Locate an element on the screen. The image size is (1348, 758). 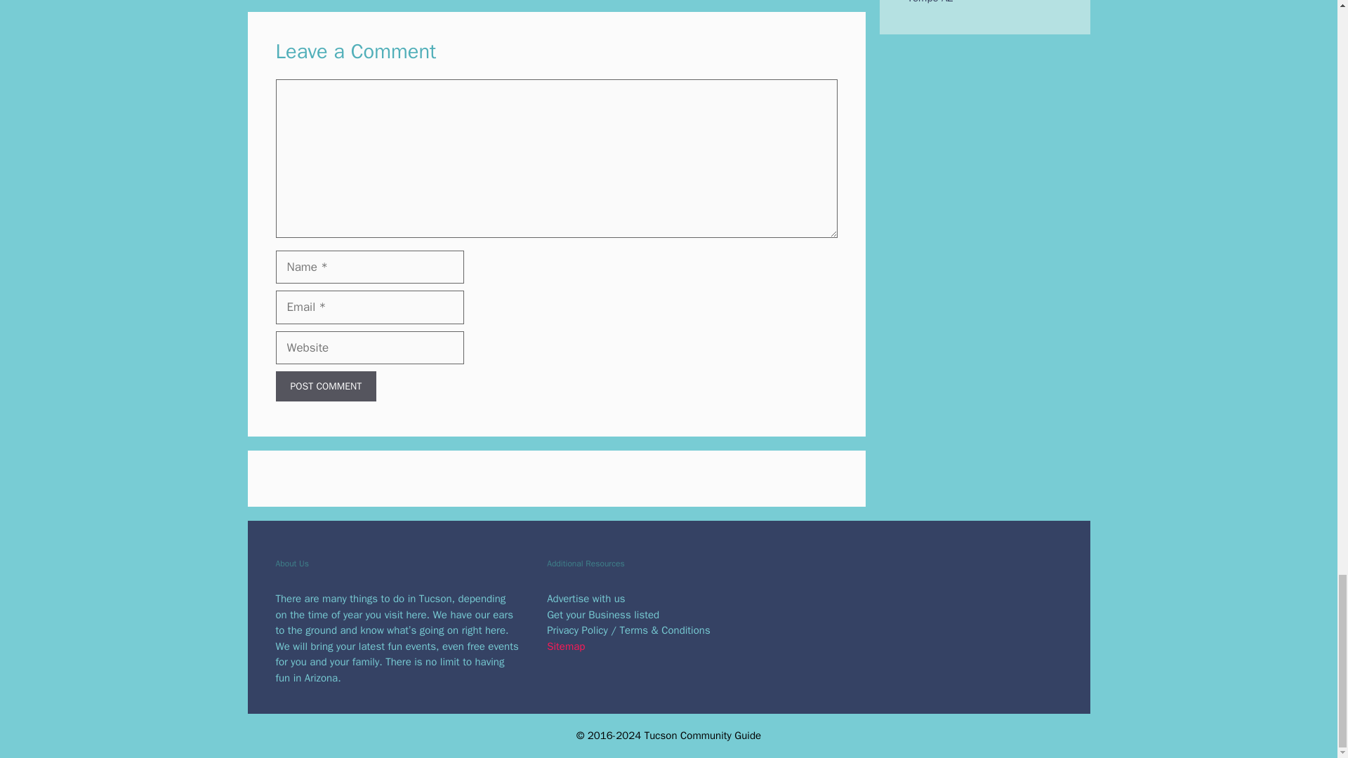
Post Comment is located at coordinates (325, 386).